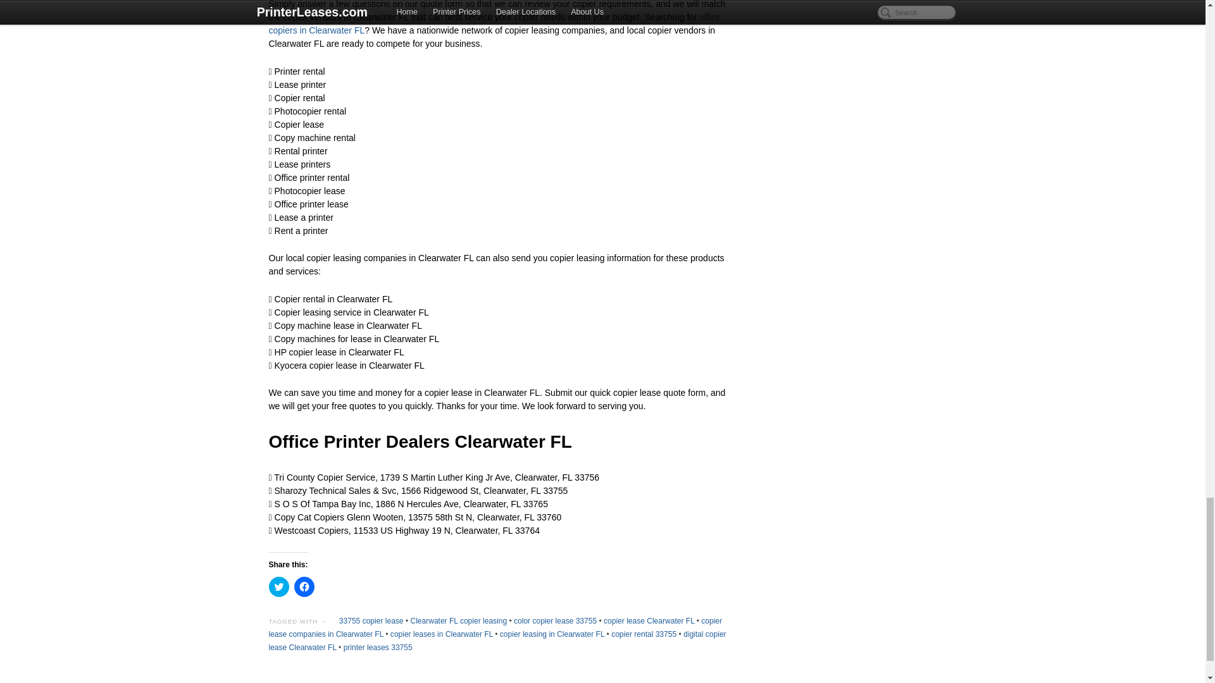 The width and height of the screenshot is (1215, 683). I want to click on copier leasing in Clearwater FL, so click(552, 634).